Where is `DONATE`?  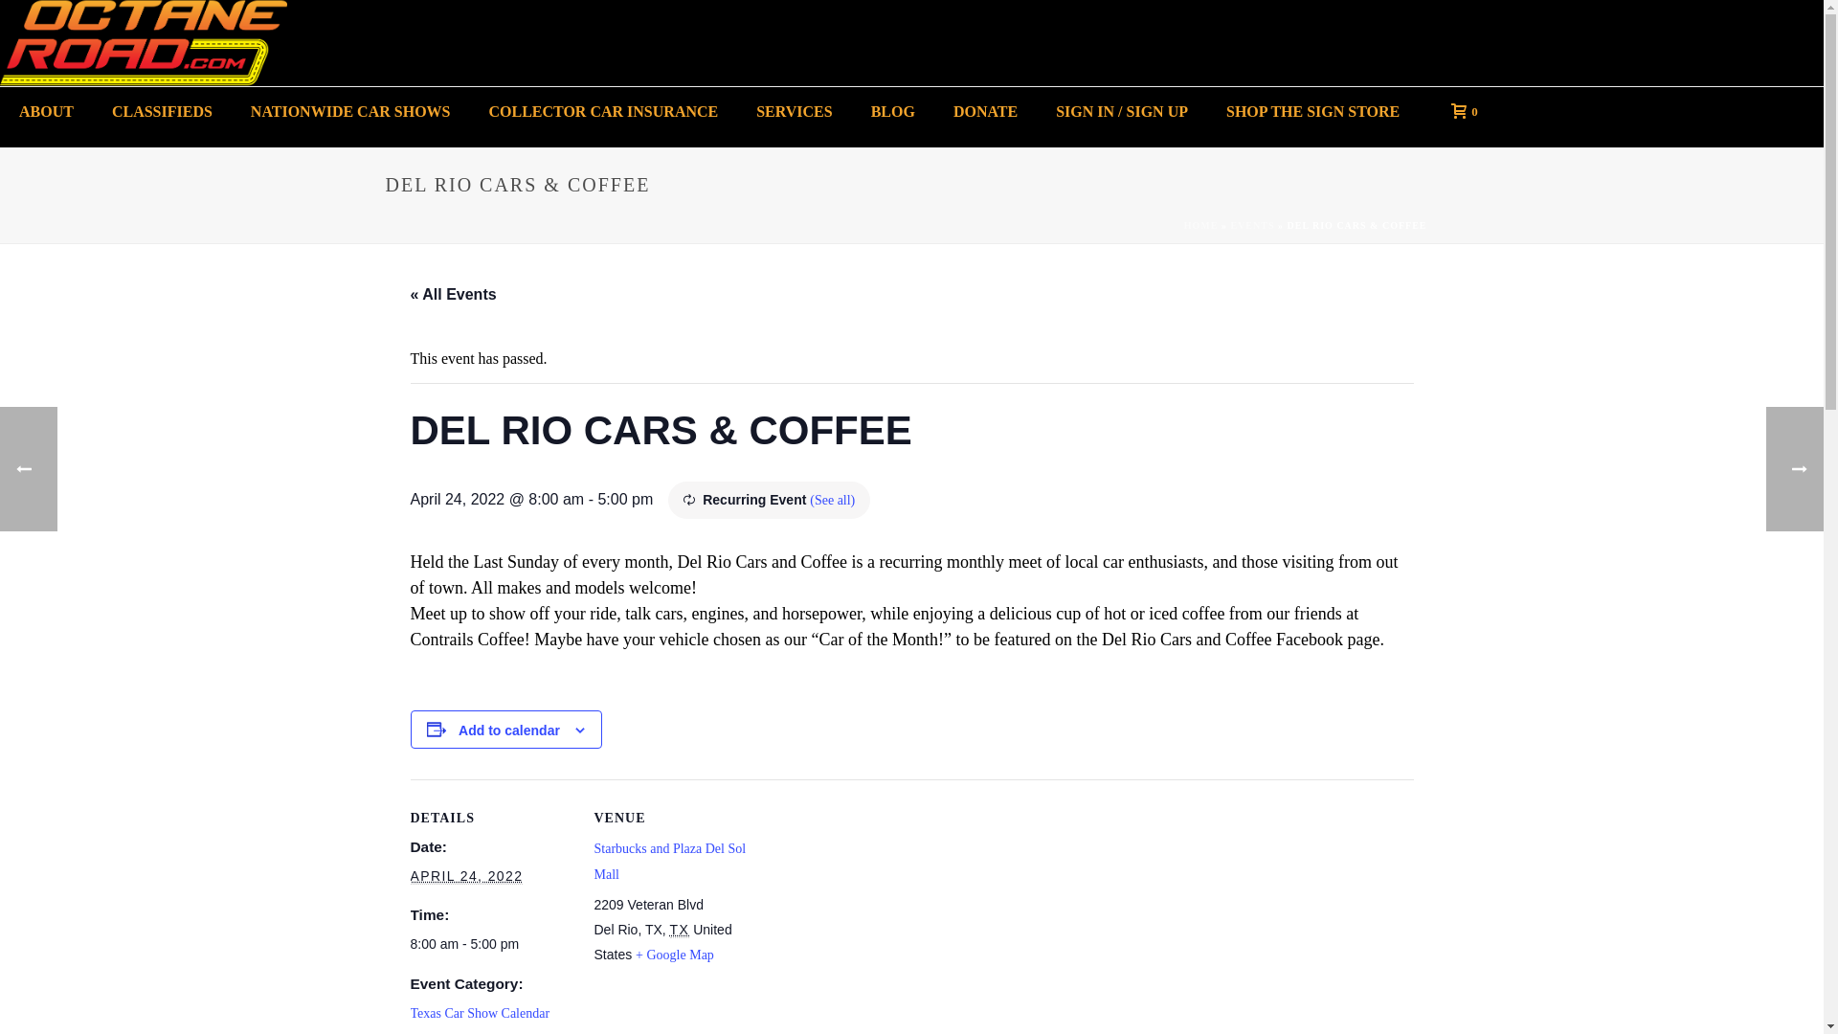
DONATE is located at coordinates (984, 111).